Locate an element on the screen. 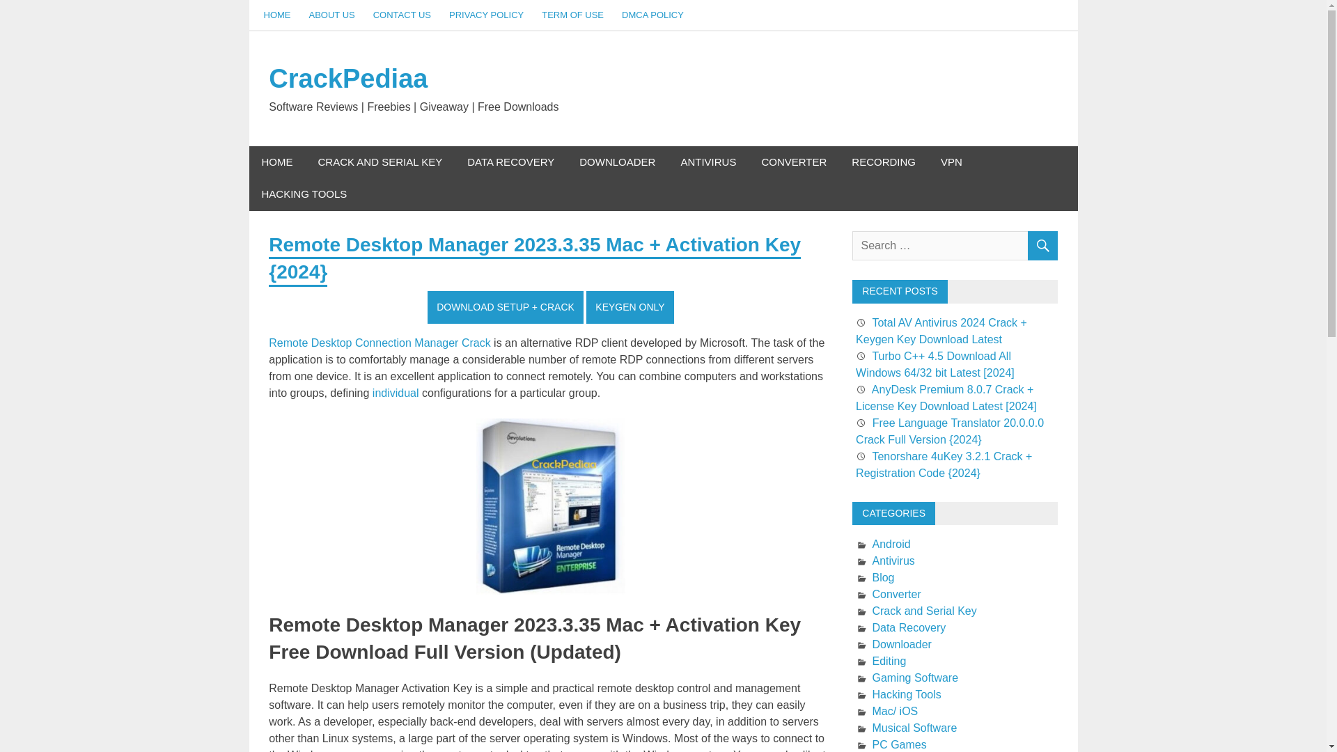 The height and width of the screenshot is (752, 1337). DMCA POLICY is located at coordinates (652, 15).